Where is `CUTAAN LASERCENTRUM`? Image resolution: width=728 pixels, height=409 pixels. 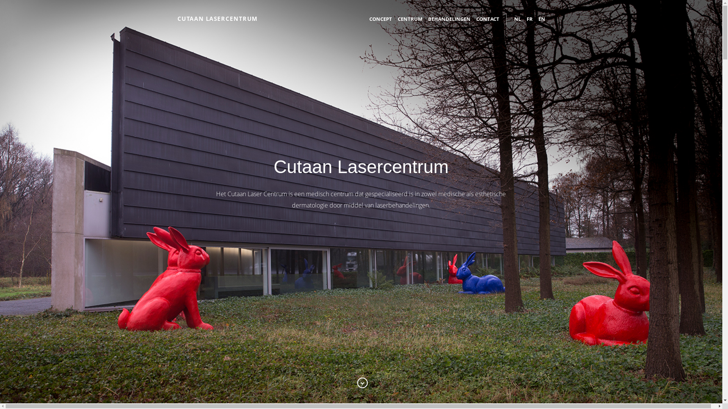
CUTAAN LASERCENTRUM is located at coordinates (218, 18).